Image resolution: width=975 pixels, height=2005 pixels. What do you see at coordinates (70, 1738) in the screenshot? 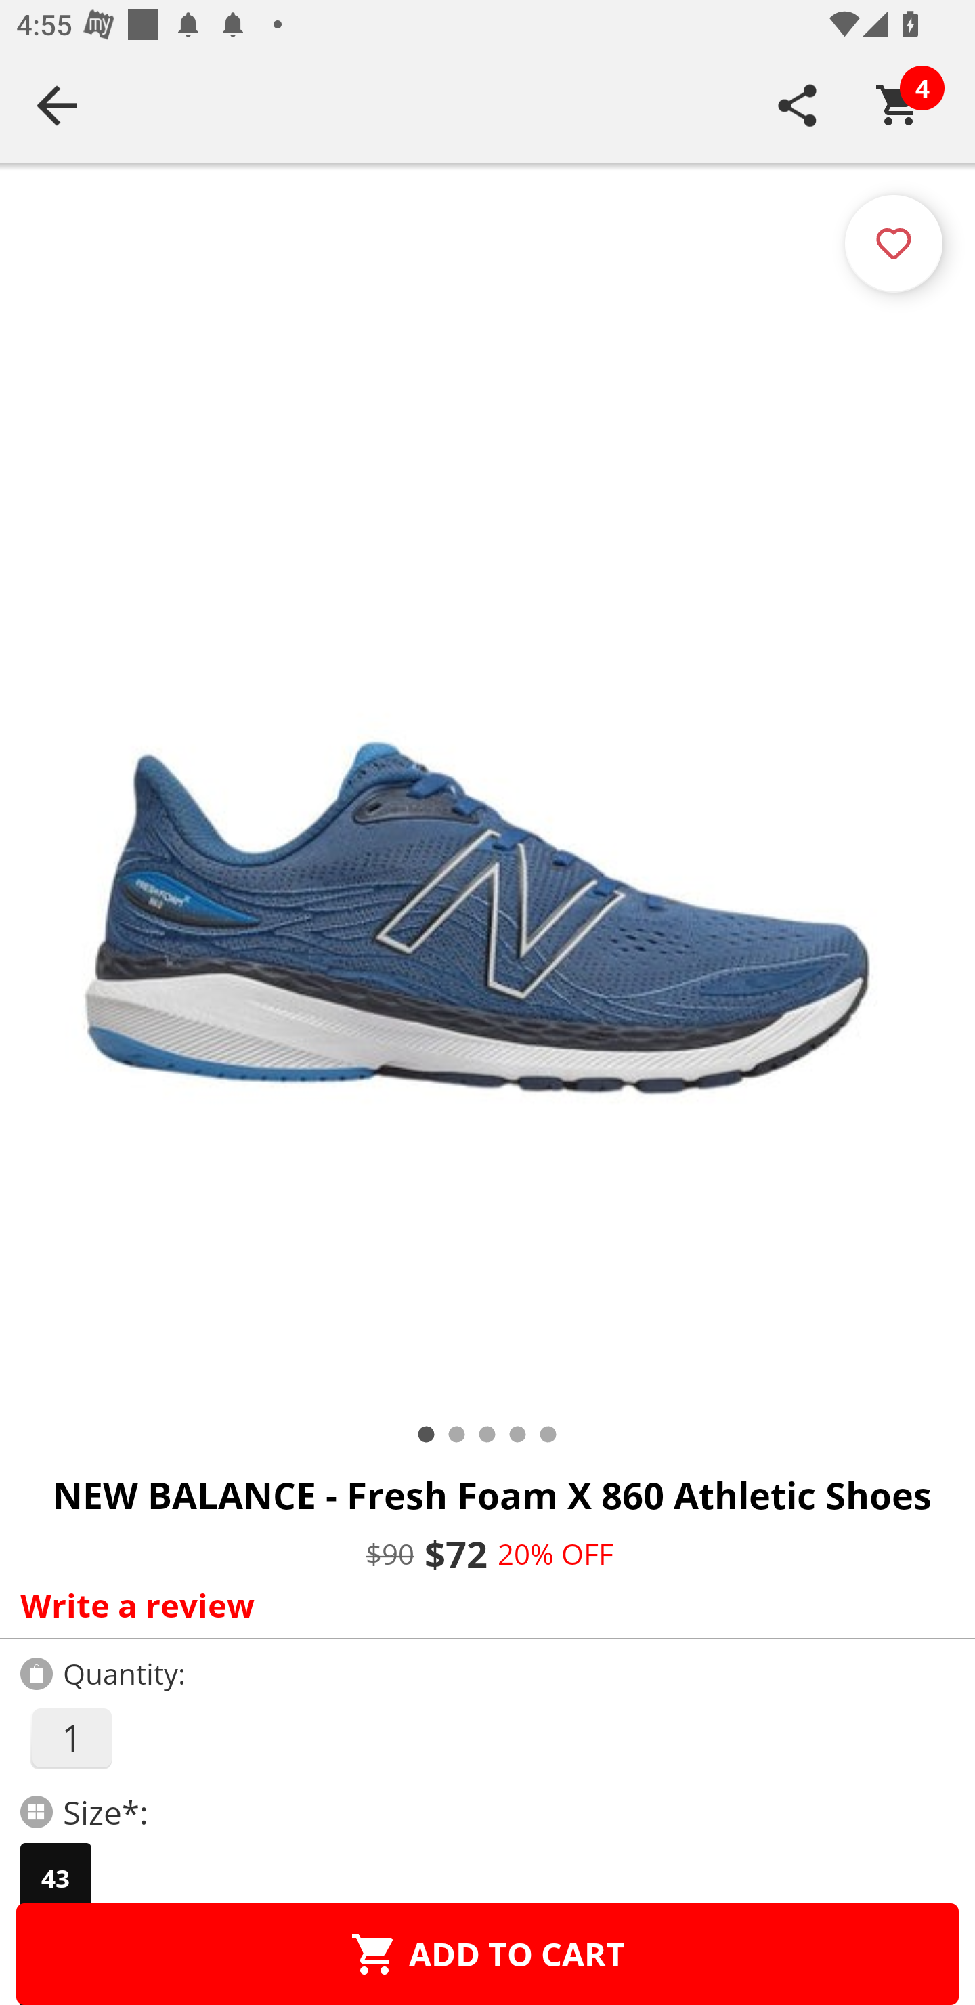
I see `1` at bounding box center [70, 1738].